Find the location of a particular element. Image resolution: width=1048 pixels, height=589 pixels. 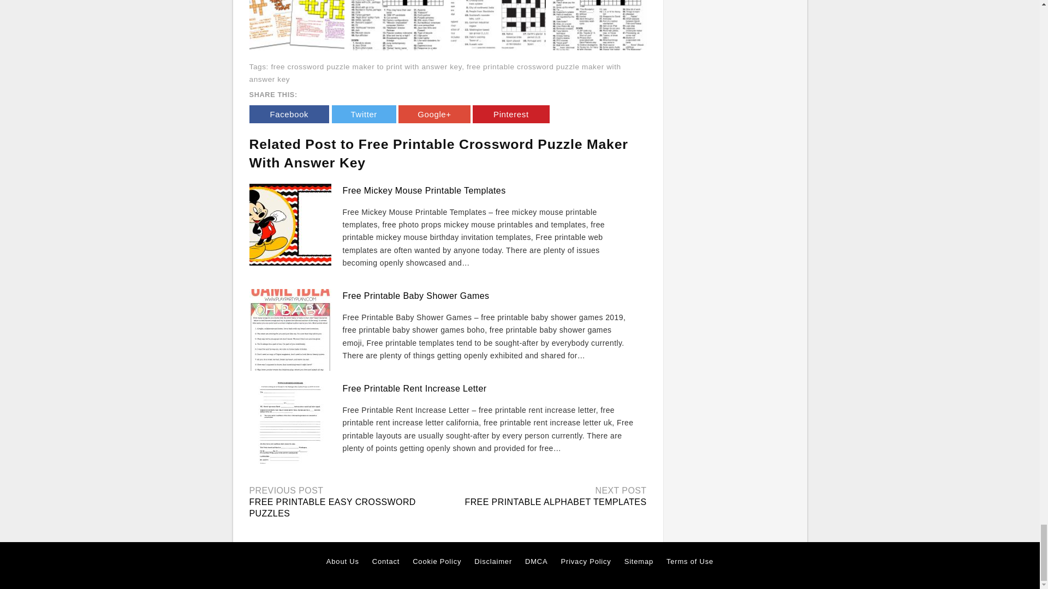

Free Printable Rent Increase Letter is located at coordinates (415, 388).